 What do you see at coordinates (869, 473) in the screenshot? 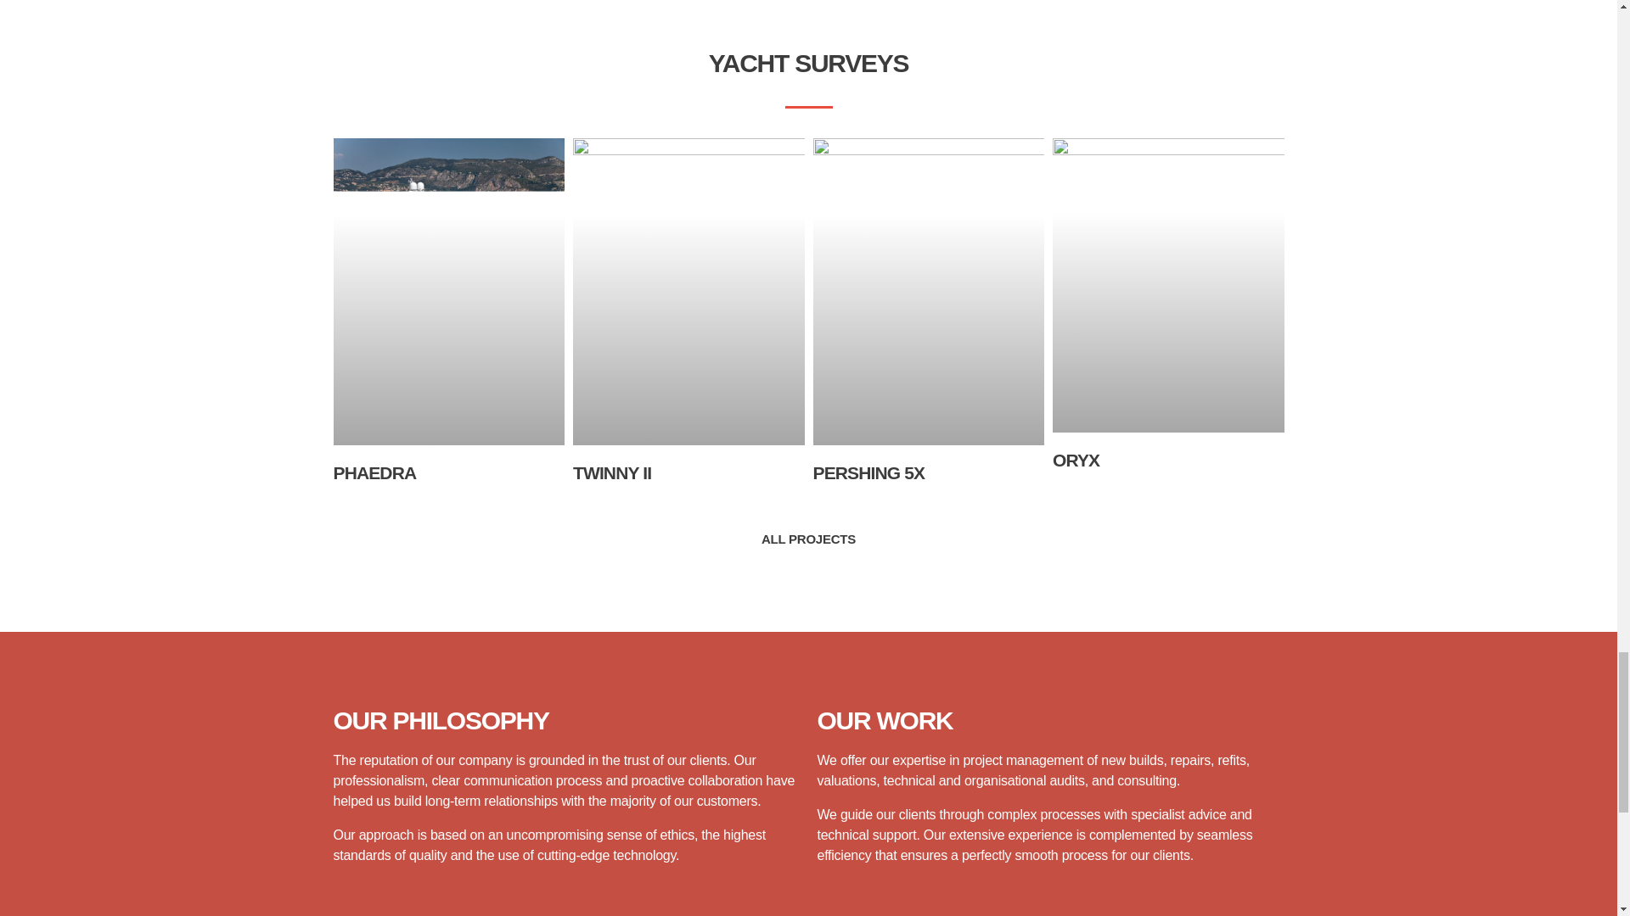
I see `PERSHING 5X` at bounding box center [869, 473].